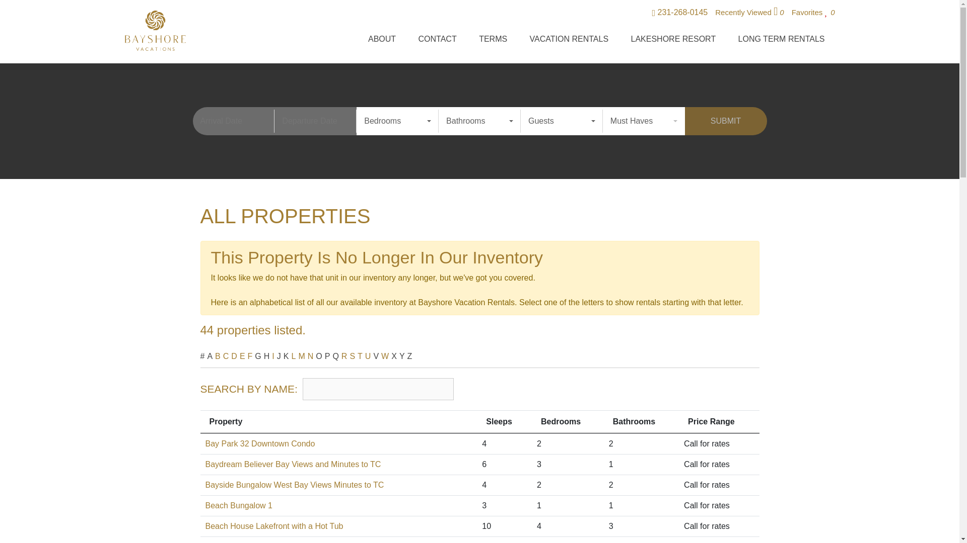 Image resolution: width=967 pixels, height=543 pixels. Describe the element at coordinates (782, 41) in the screenshot. I see `LONG TERM RENTALS` at that location.